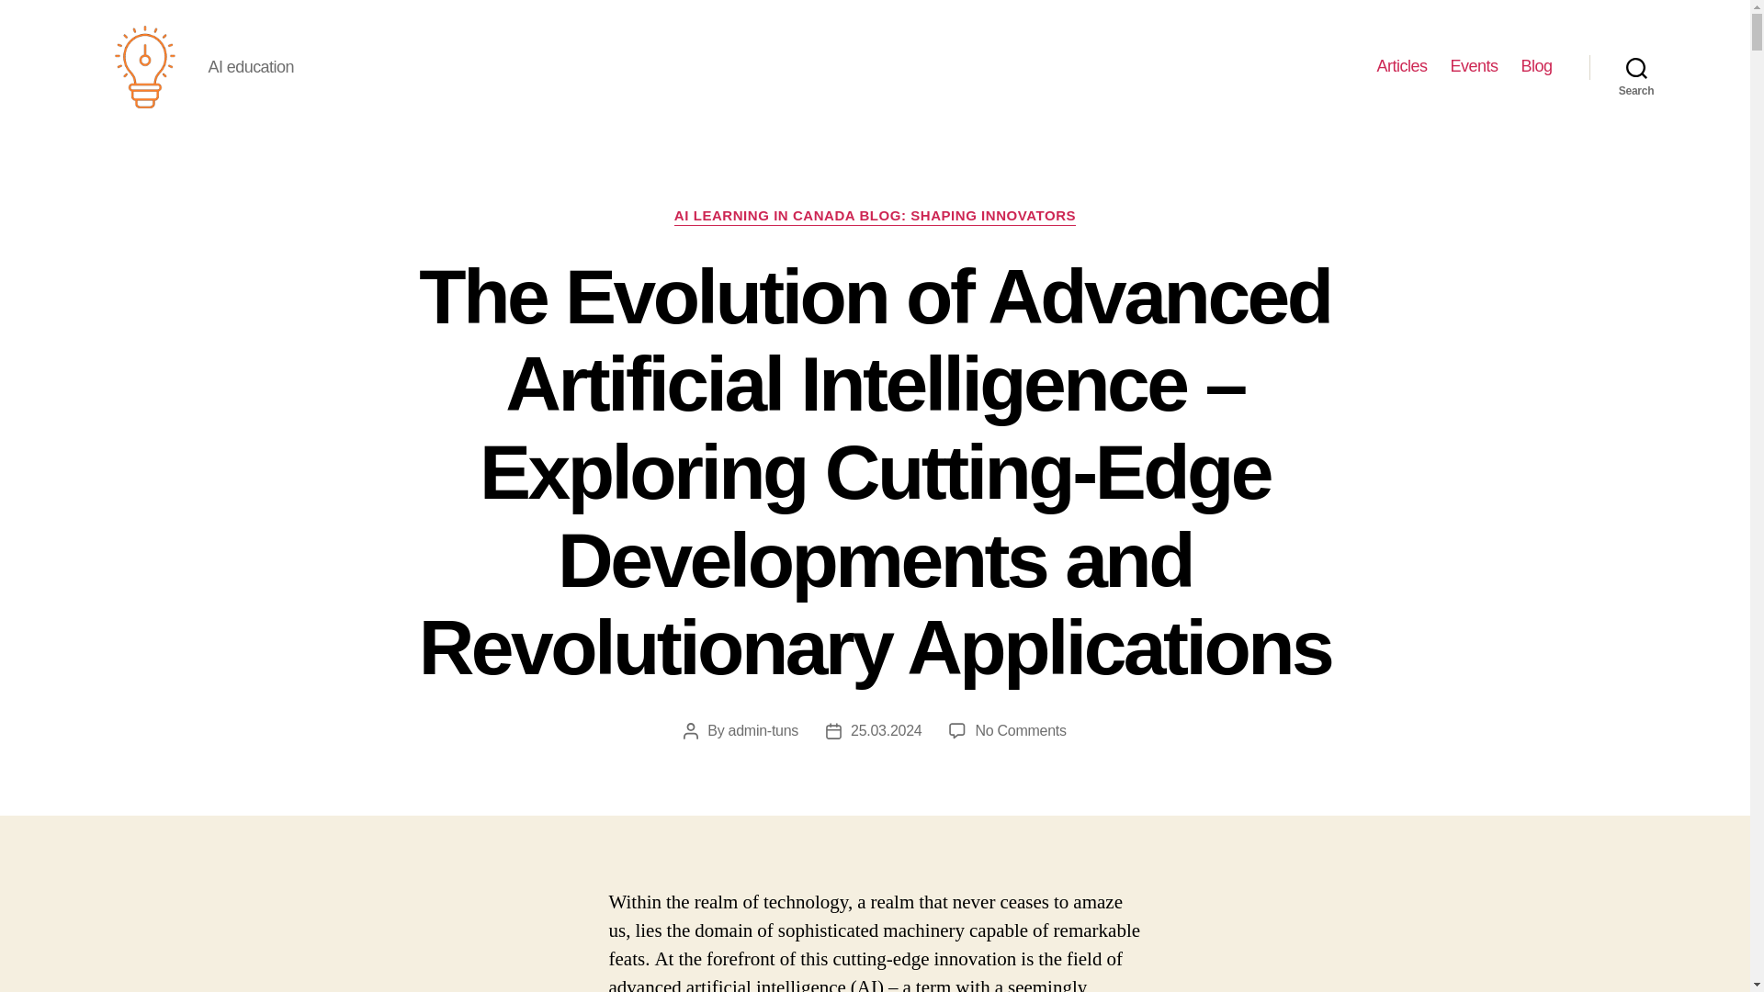 The image size is (1764, 992). I want to click on Events, so click(1474, 66).